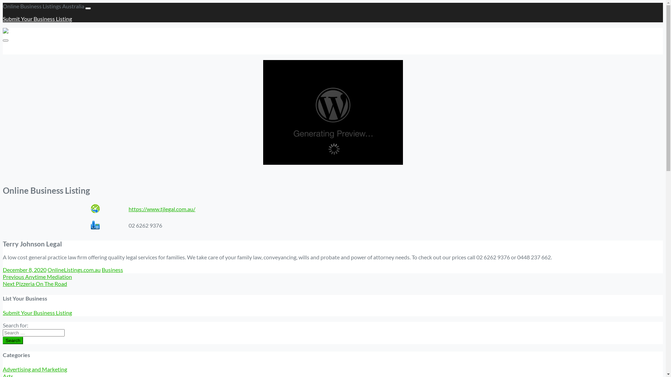  What do you see at coordinates (37, 312) in the screenshot?
I see `Submit Your Business Listing` at bounding box center [37, 312].